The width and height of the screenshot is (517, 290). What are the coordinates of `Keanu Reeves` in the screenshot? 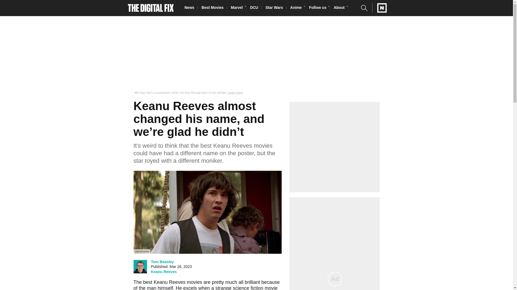 It's located at (164, 272).